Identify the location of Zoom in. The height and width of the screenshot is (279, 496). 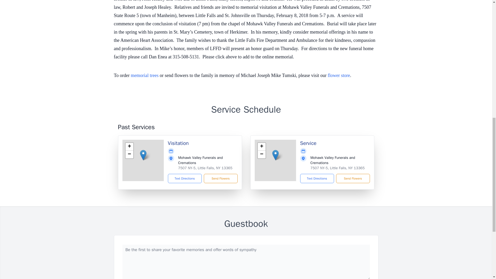
(129, 147).